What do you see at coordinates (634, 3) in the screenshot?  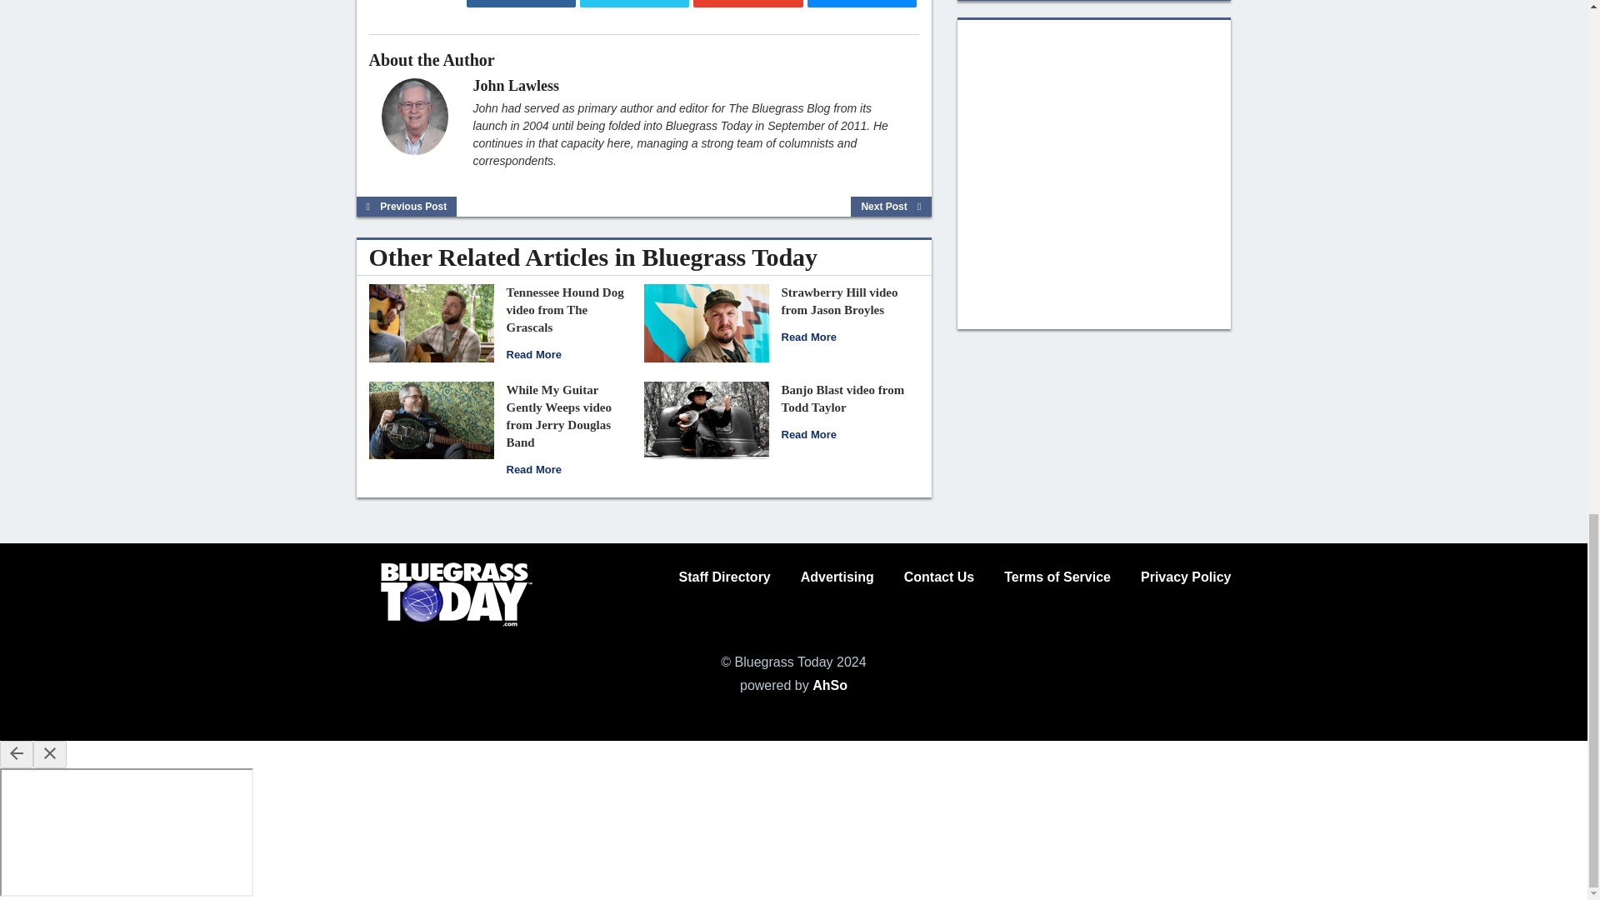 I see `TWITTER` at bounding box center [634, 3].